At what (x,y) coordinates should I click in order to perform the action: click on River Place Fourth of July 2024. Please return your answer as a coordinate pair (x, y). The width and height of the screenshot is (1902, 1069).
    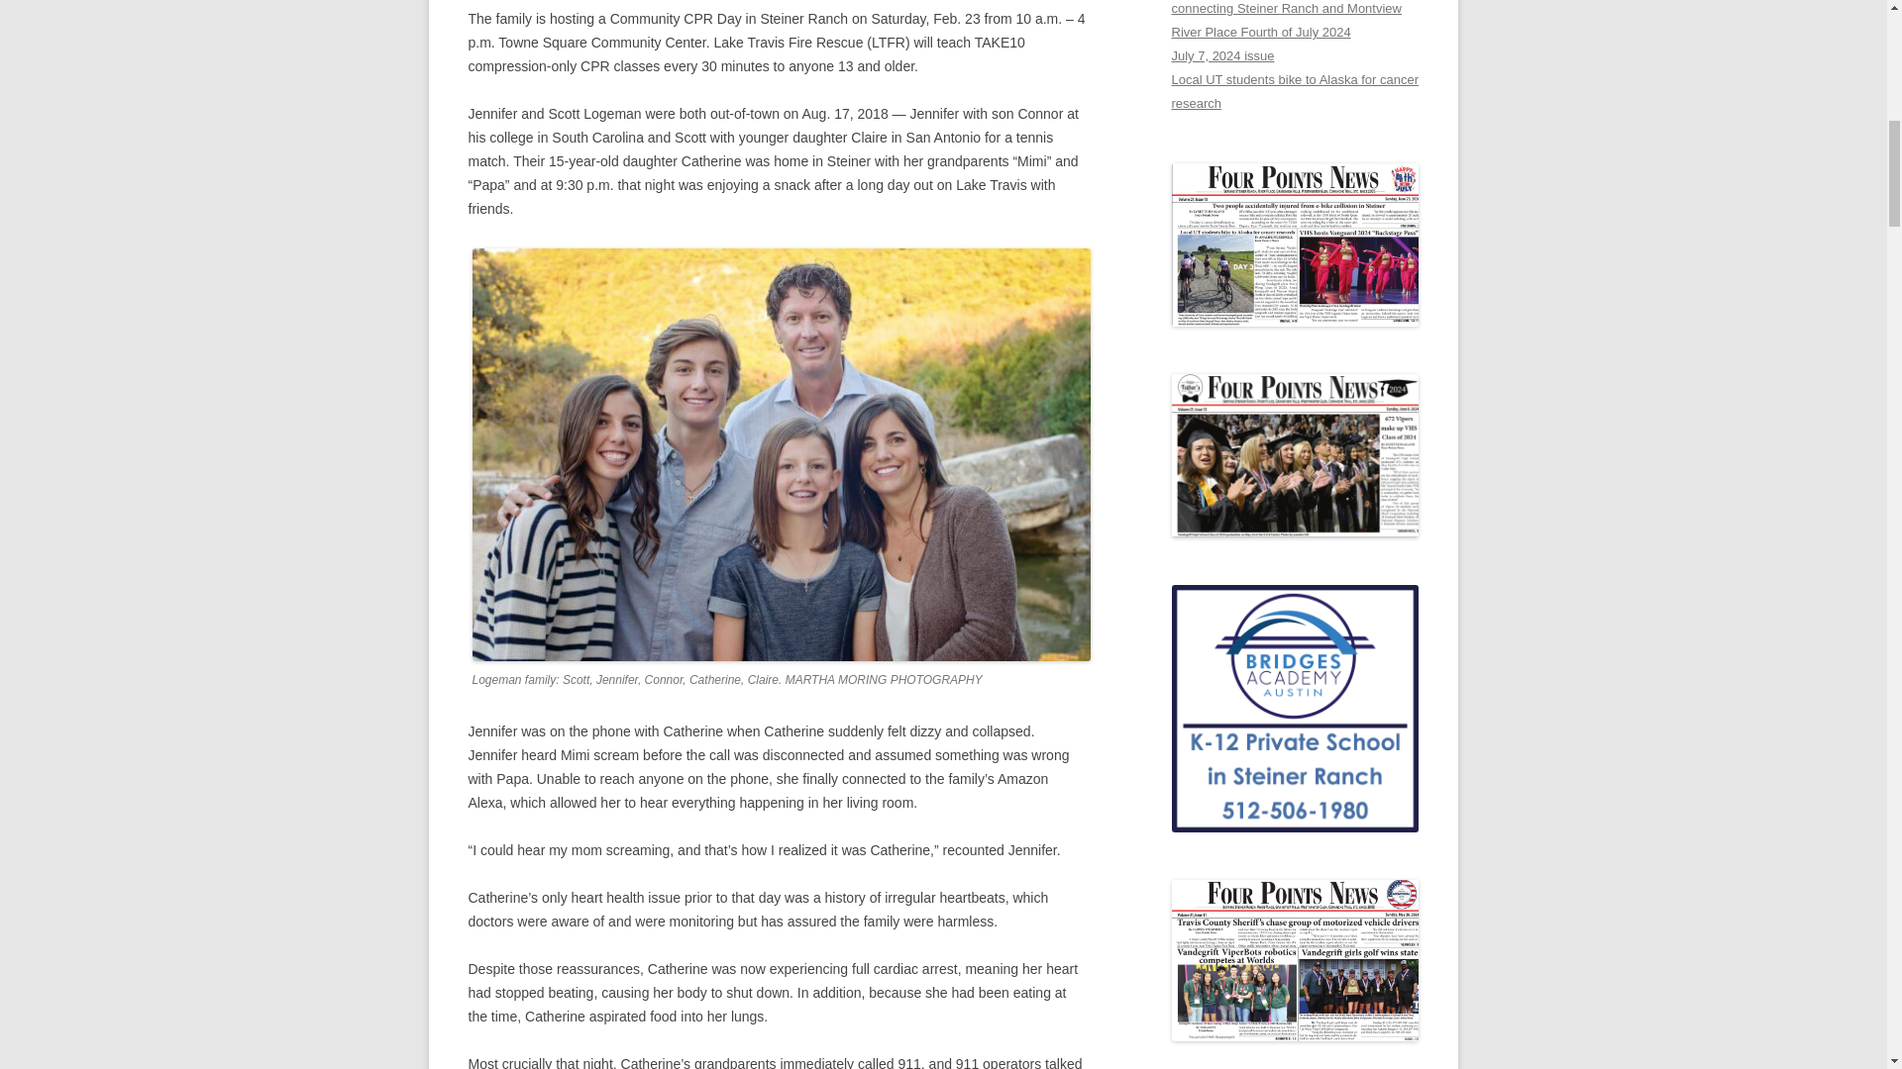
    Looking at the image, I should click on (1260, 32).